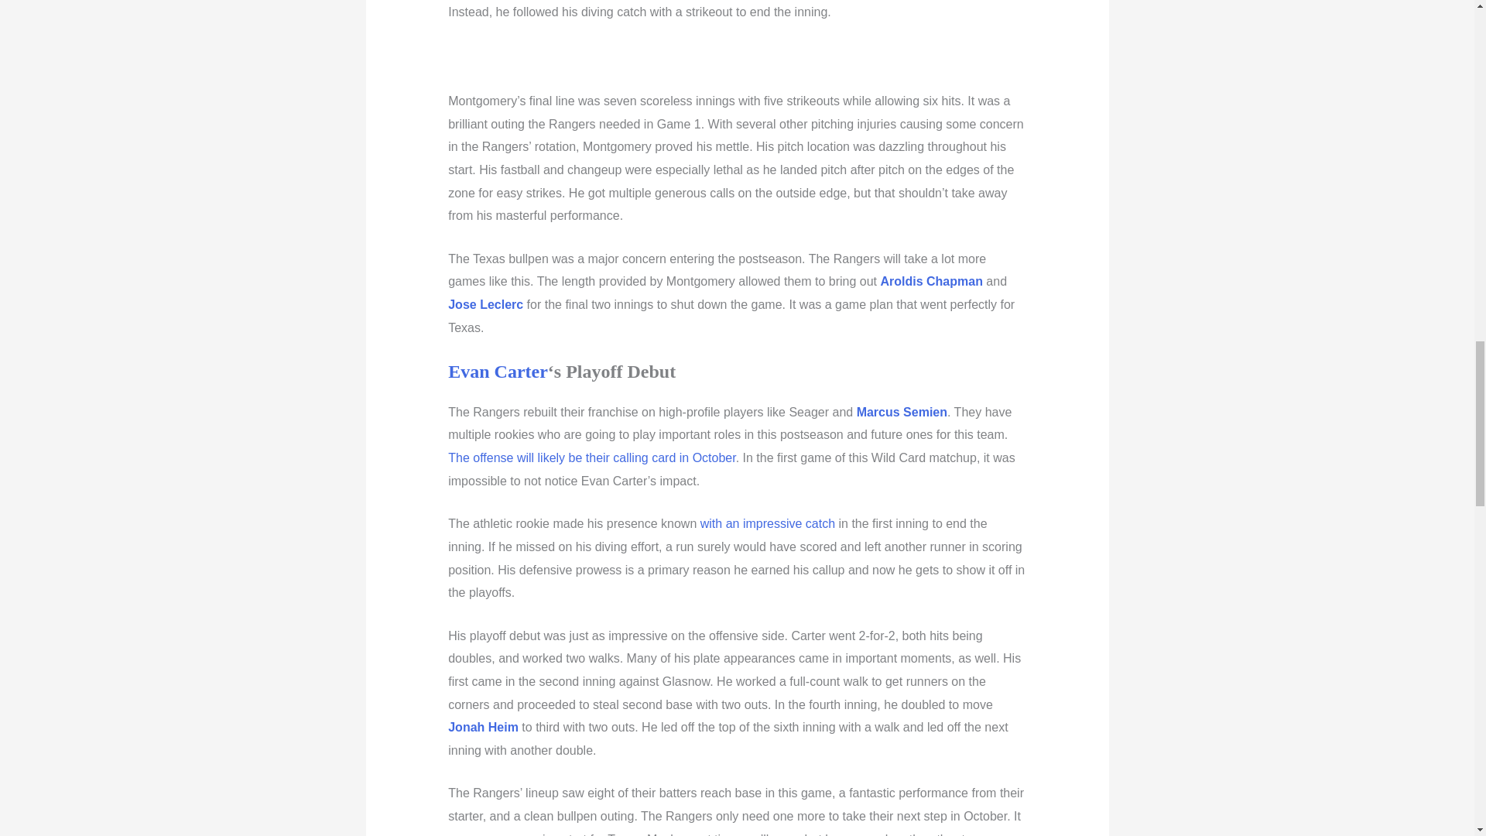 Image resolution: width=1486 pixels, height=836 pixels. I want to click on Jose Leclerc, so click(485, 303).